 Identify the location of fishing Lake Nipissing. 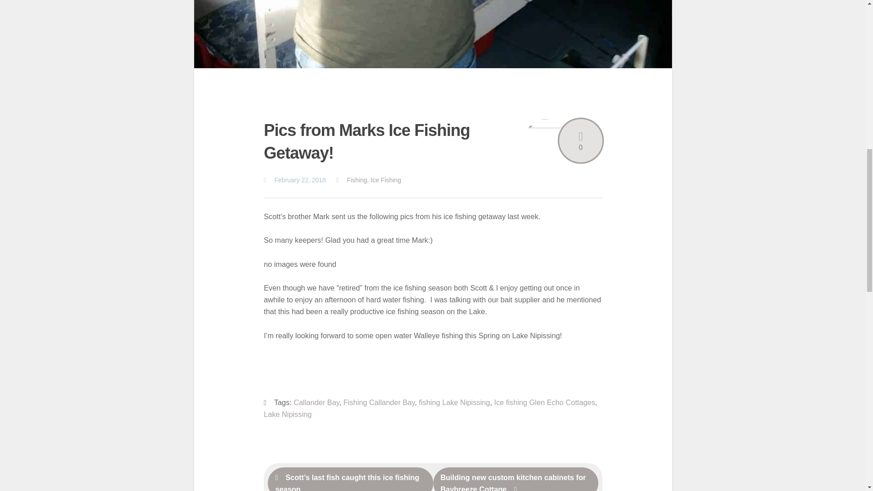
(454, 402).